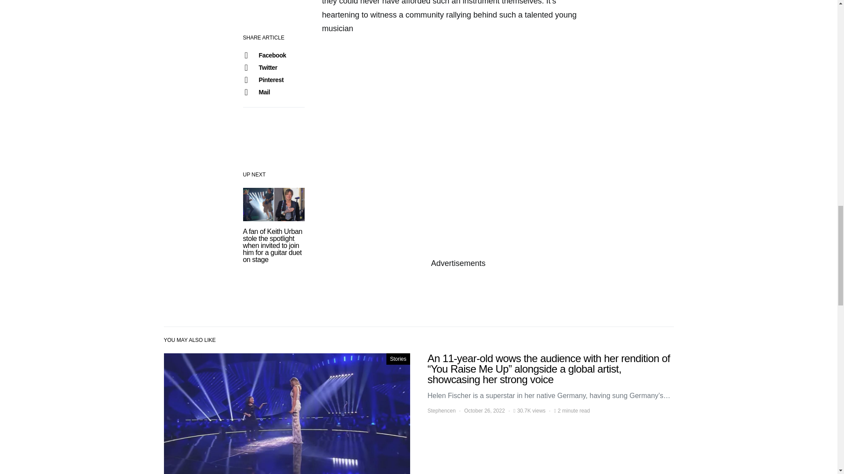 This screenshot has height=474, width=844. I want to click on Stephencen, so click(441, 411).